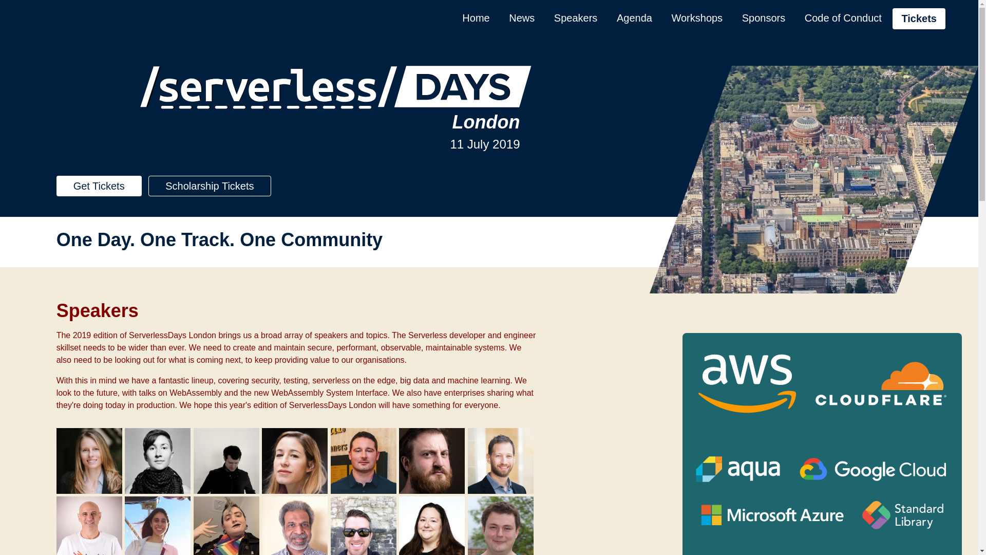 The width and height of the screenshot is (986, 555). I want to click on Speakers, so click(576, 18).